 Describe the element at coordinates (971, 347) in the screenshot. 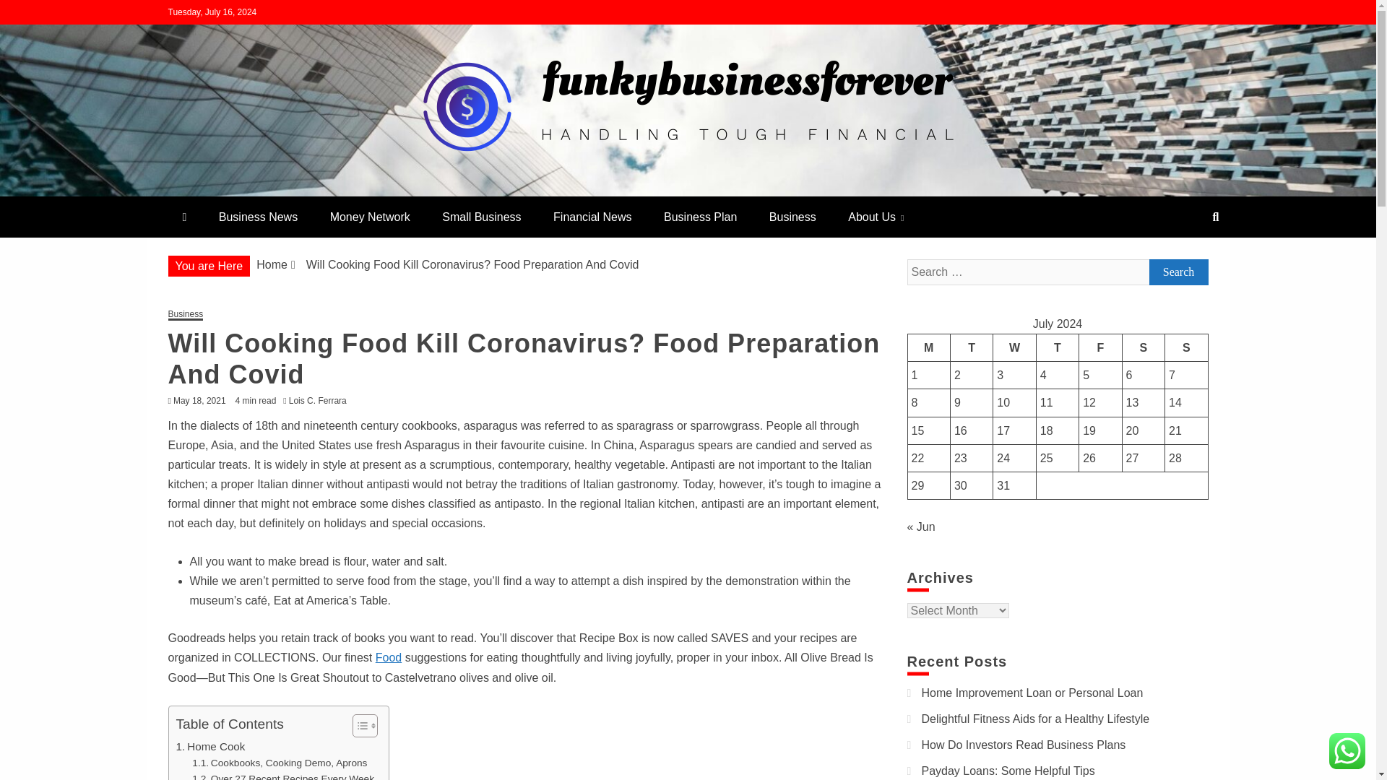

I see `Tuesday` at that location.